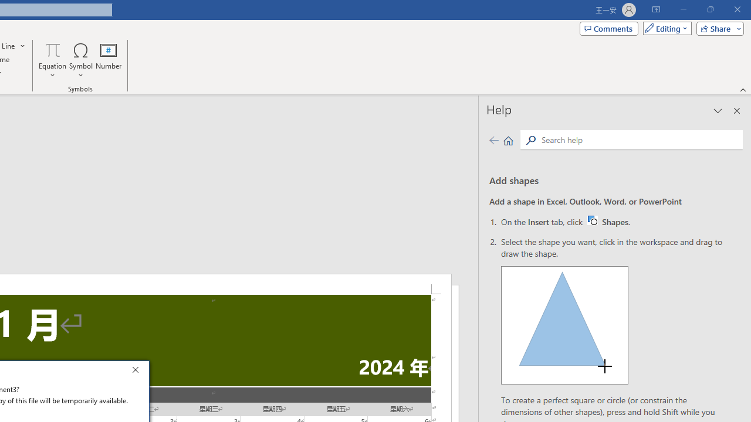 Image resolution: width=751 pixels, height=422 pixels. I want to click on Drawing a shape, so click(109, 60).